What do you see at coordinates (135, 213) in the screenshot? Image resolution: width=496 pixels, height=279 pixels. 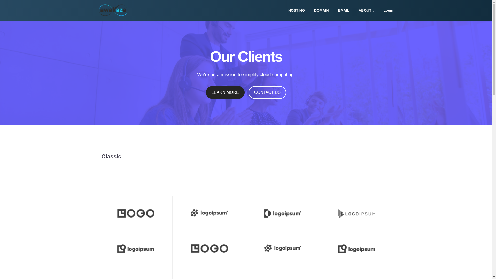 I see `logo-11` at bounding box center [135, 213].